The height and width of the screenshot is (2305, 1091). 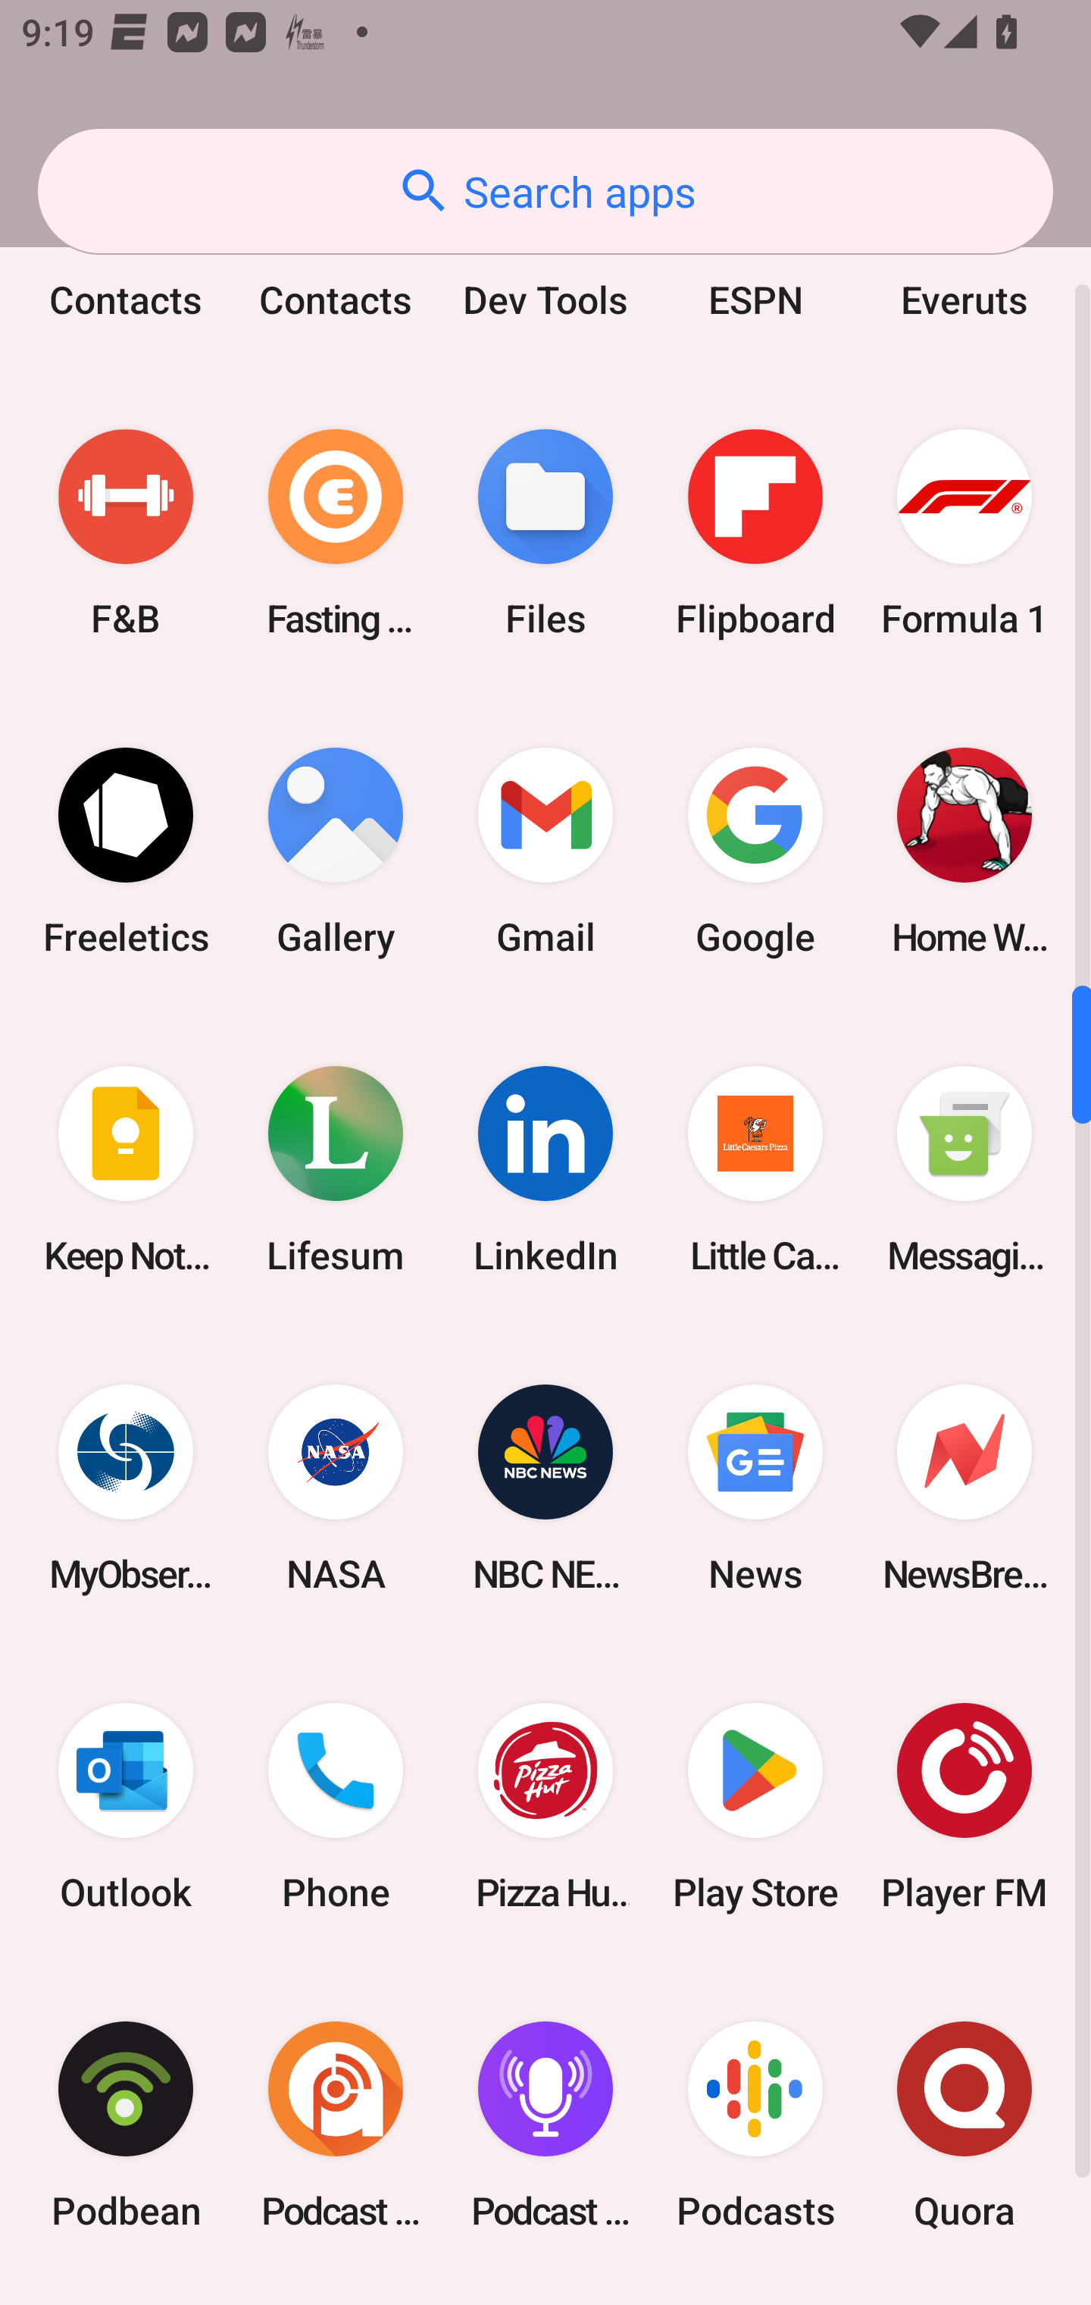 What do you see at coordinates (755, 1807) in the screenshot?
I see `Play Store` at bounding box center [755, 1807].